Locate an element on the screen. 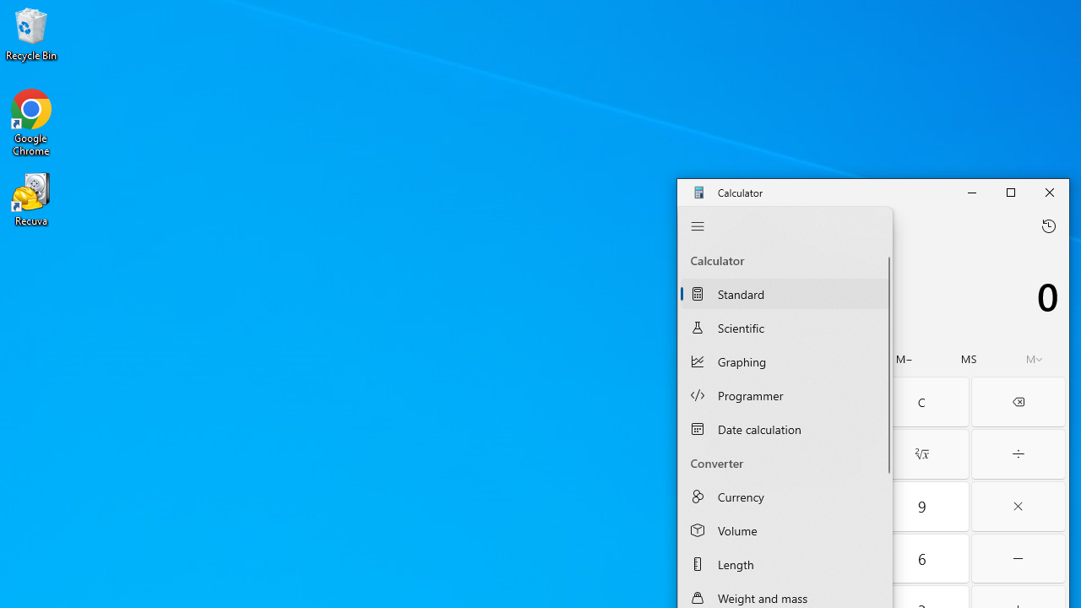 This screenshot has width=1081, height=608. Minus is located at coordinates (1019, 559).